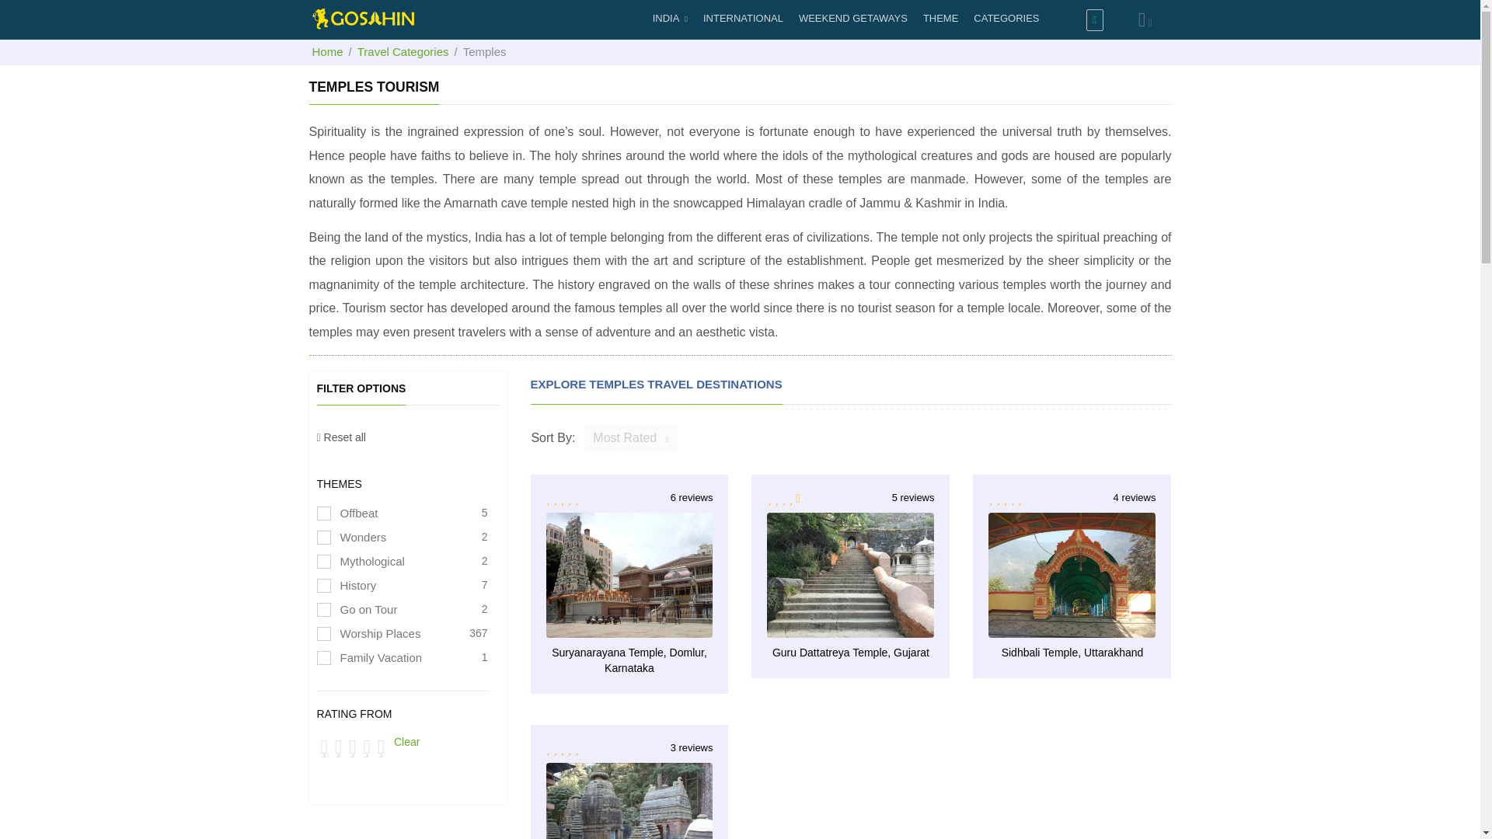 The height and width of the screenshot is (839, 1492). What do you see at coordinates (853, 615) in the screenshot?
I see `Most Rated` at bounding box center [853, 615].